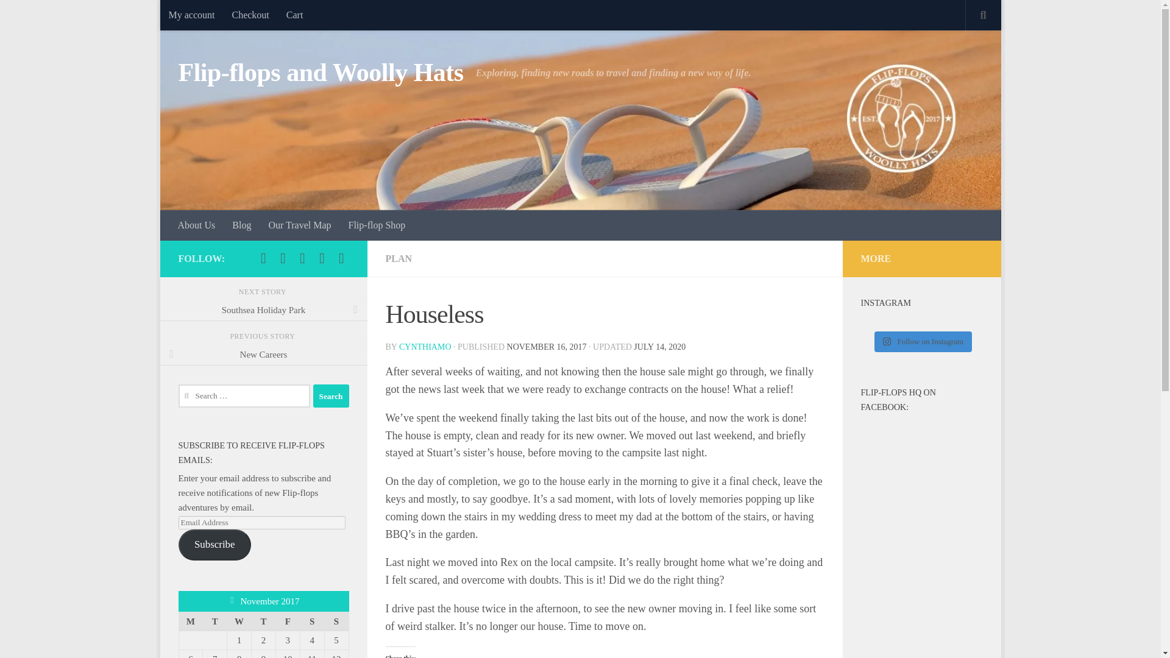  What do you see at coordinates (283, 258) in the screenshot?
I see `Follow us on Instagram` at bounding box center [283, 258].